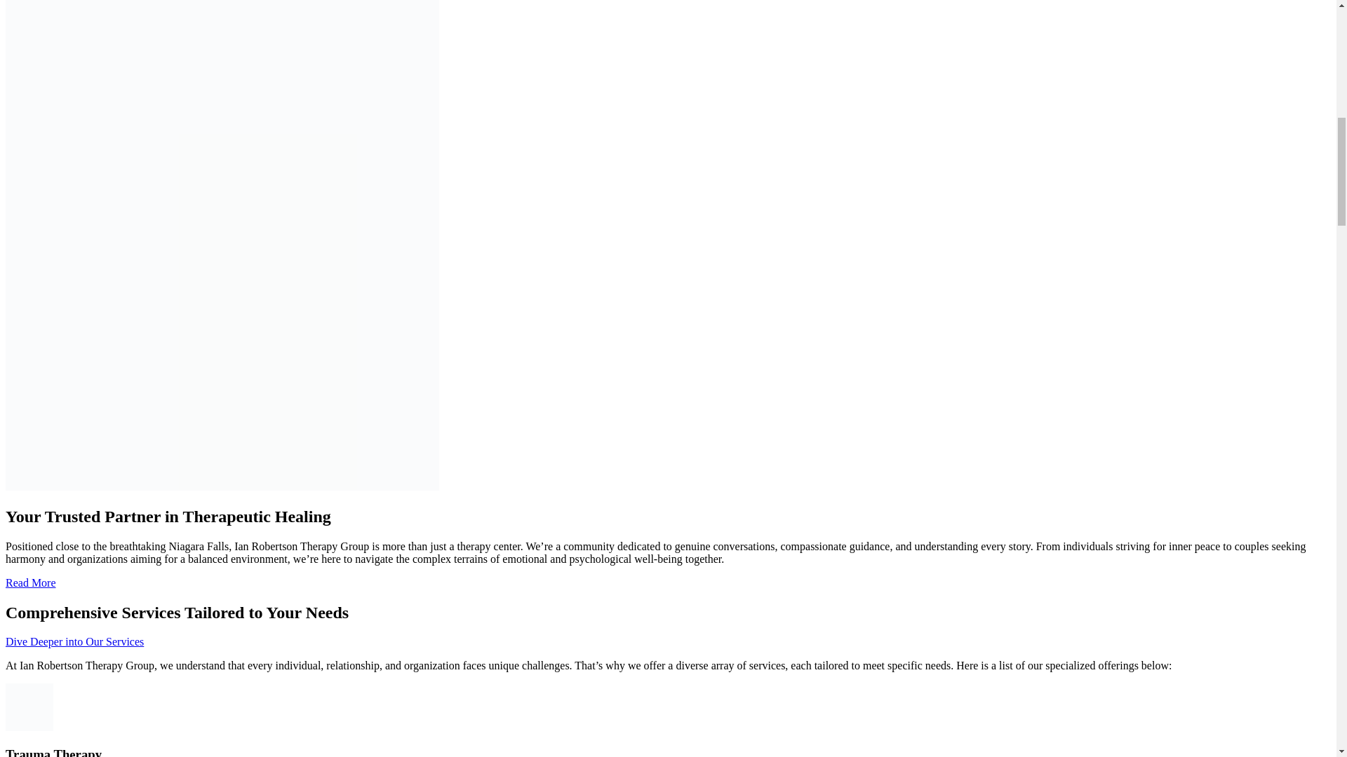  Describe the element at coordinates (74, 642) in the screenshot. I see `Dive Deeper into Our Services` at that location.